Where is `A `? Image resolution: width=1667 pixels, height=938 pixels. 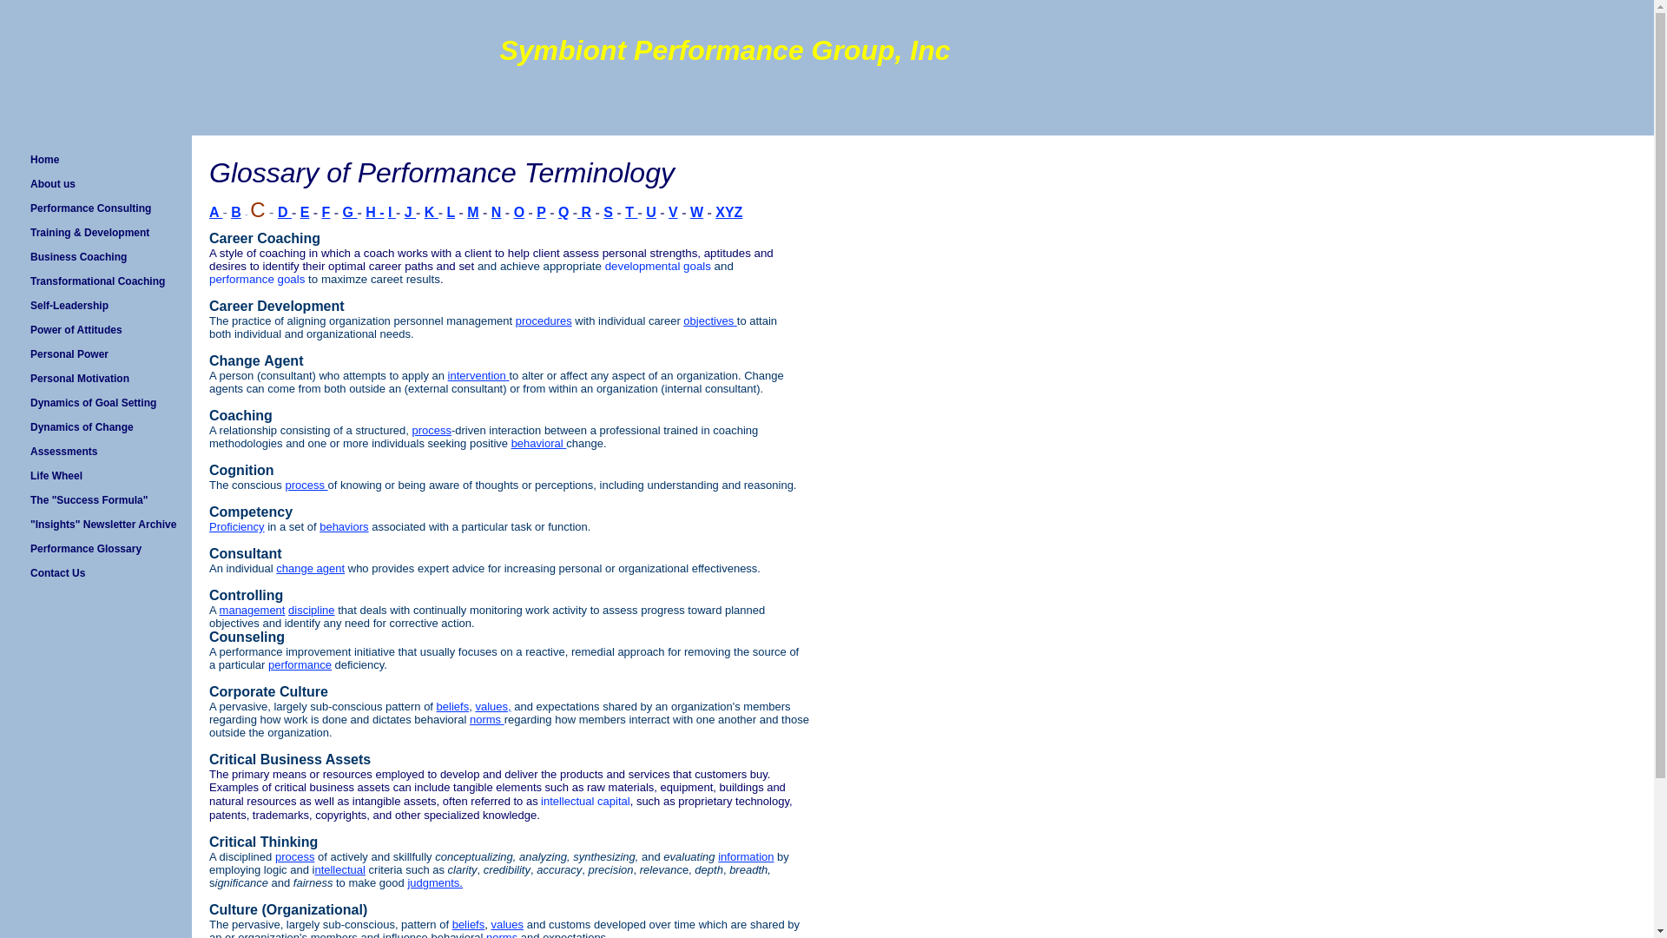
A  is located at coordinates (215, 214).